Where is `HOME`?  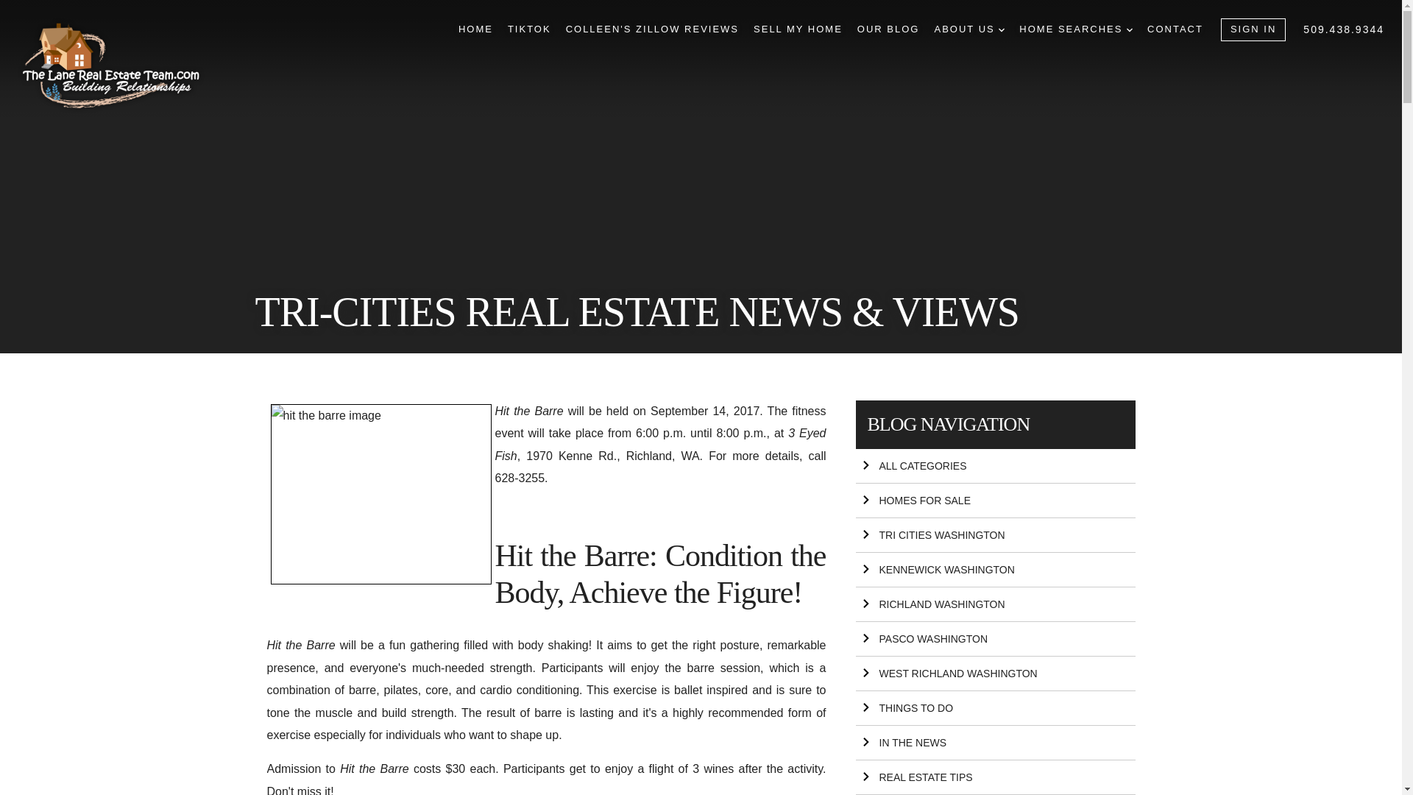
HOME is located at coordinates (475, 29).